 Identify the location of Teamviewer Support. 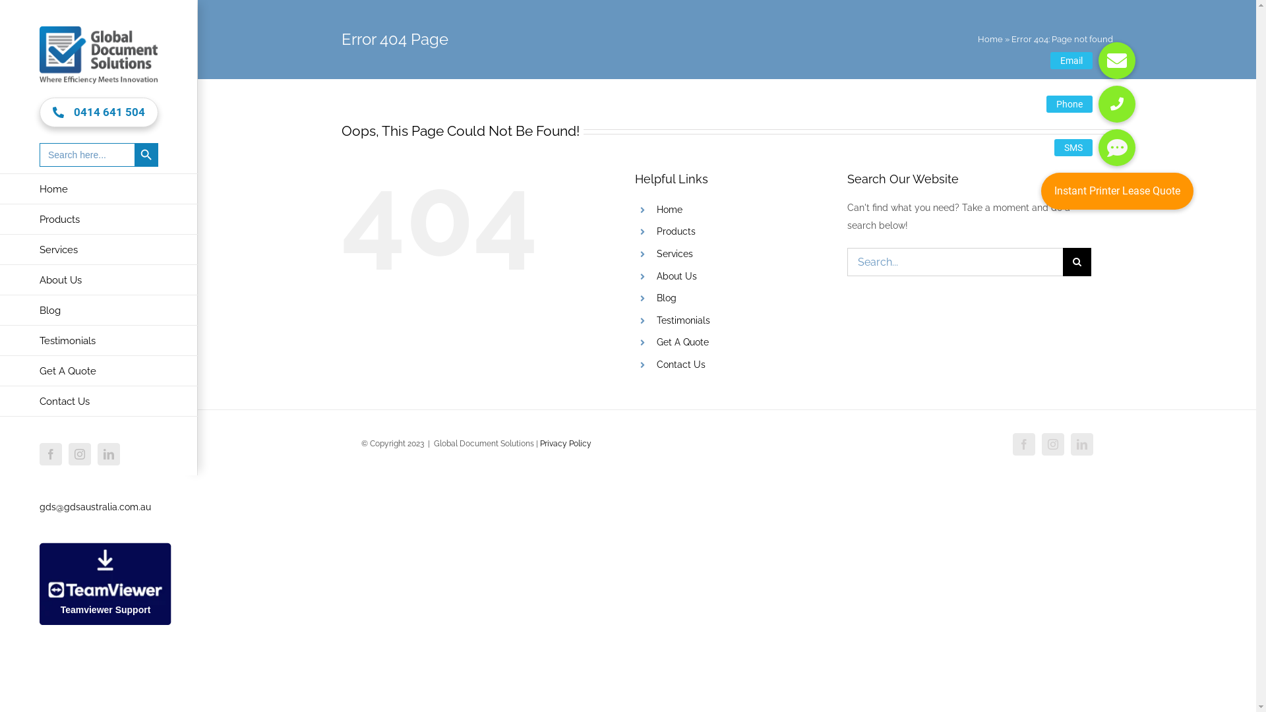
(105, 551).